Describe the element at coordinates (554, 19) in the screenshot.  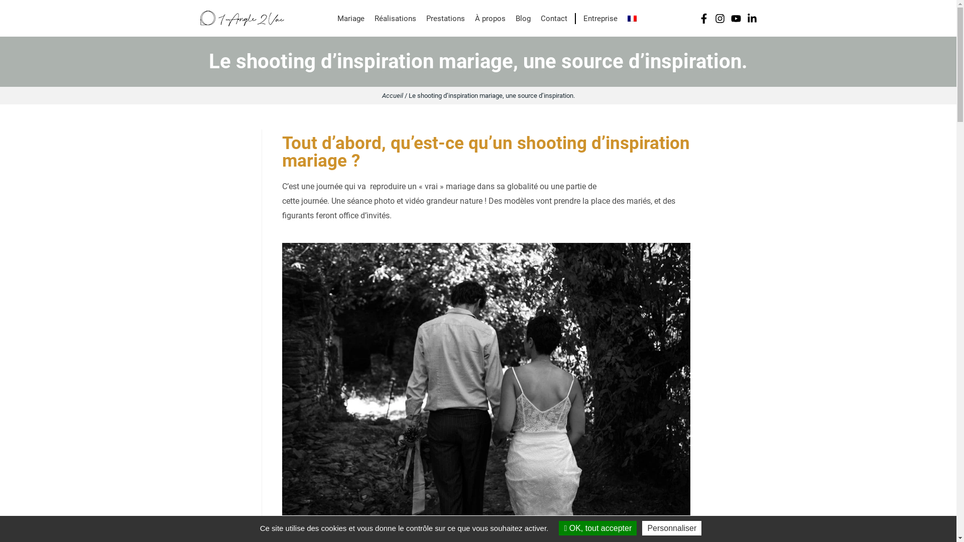
I see `Contact` at that location.